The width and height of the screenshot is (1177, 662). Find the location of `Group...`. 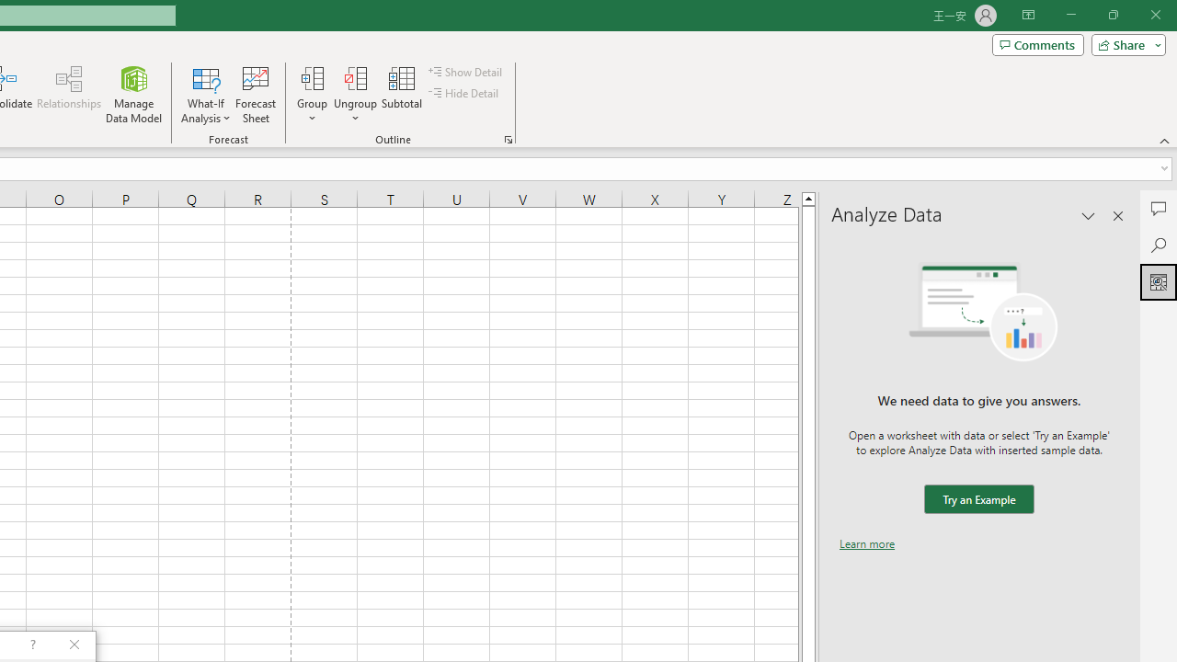

Group... is located at coordinates (312, 94).